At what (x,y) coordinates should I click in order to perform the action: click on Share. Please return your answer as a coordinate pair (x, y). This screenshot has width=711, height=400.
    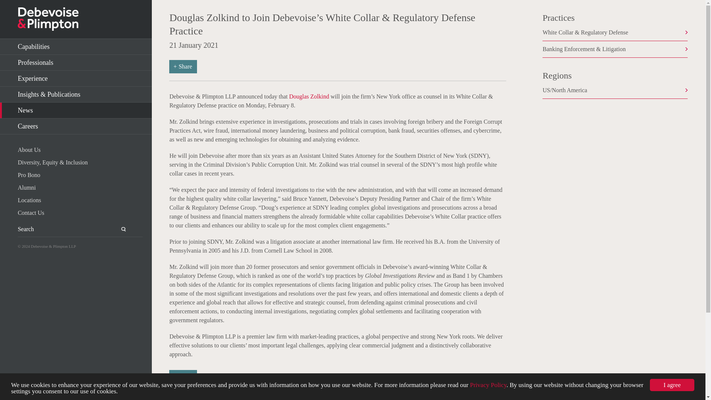
    Looking at the image, I should click on (183, 376).